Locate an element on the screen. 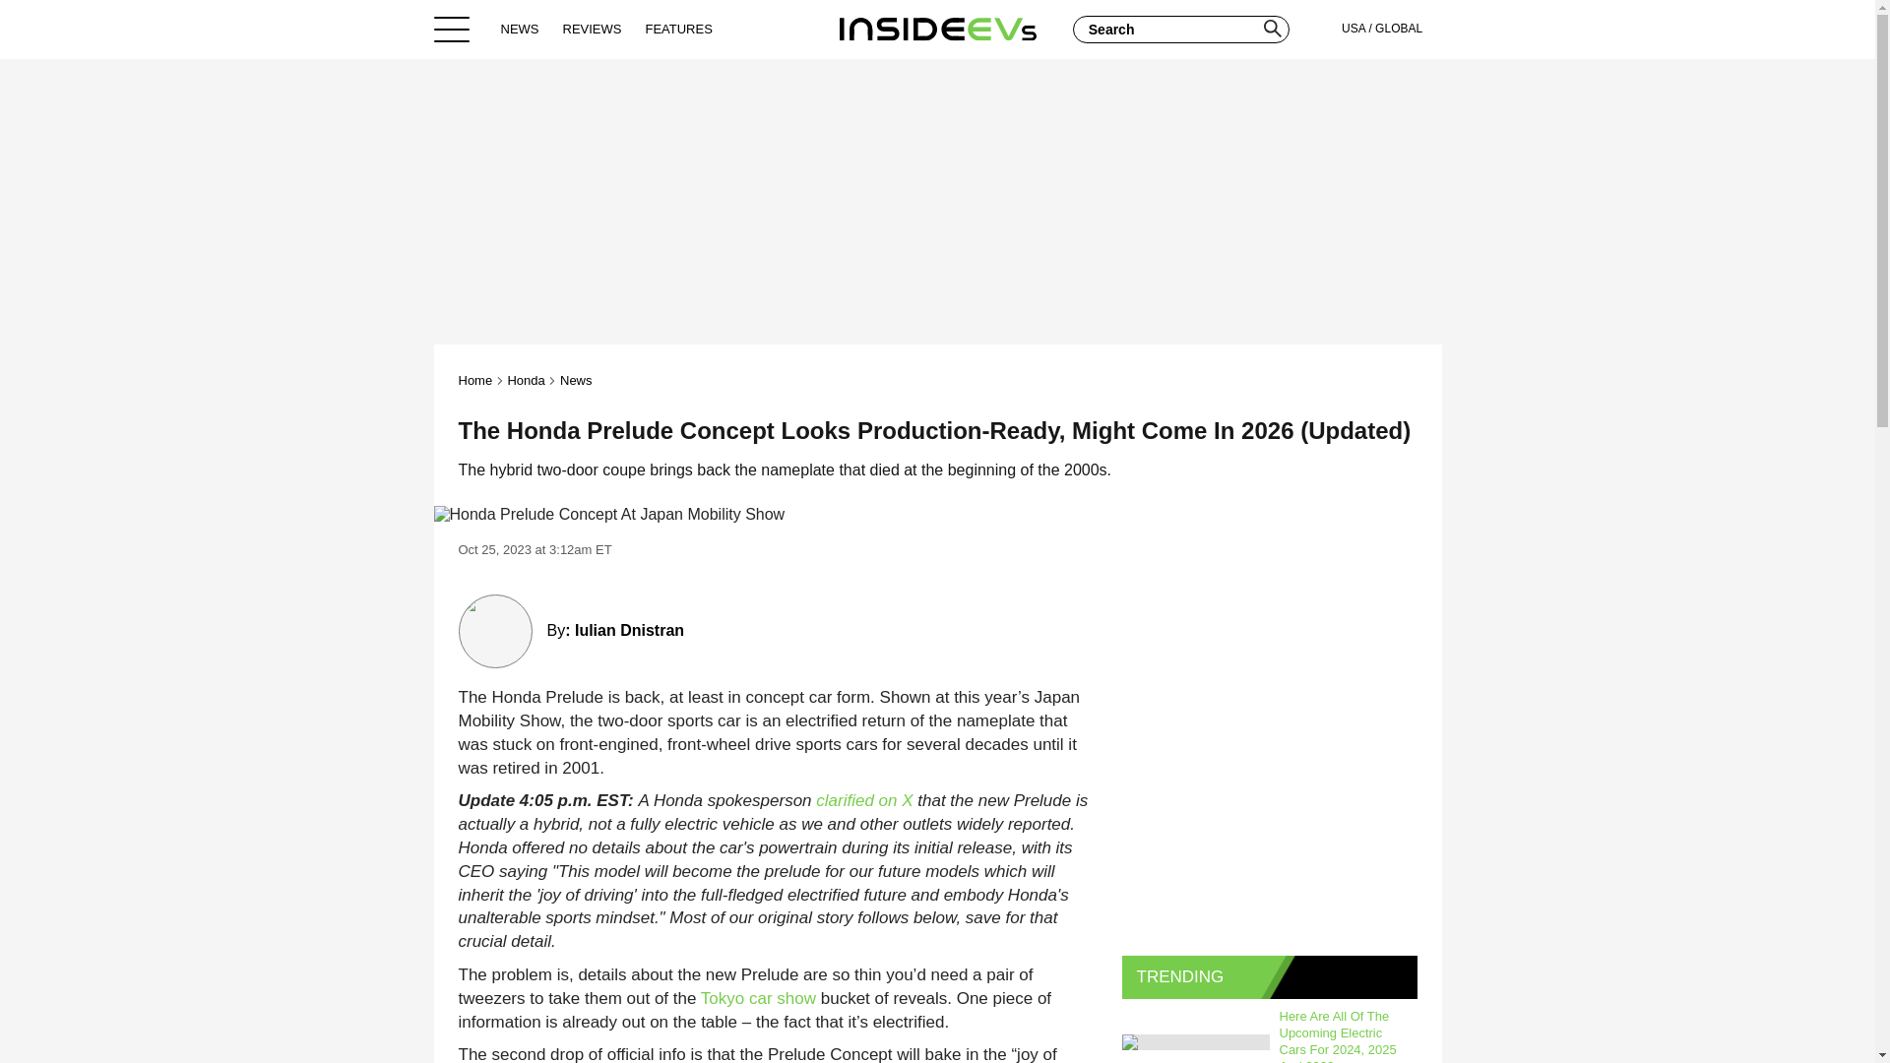  FEATURES is located at coordinates (677, 29).